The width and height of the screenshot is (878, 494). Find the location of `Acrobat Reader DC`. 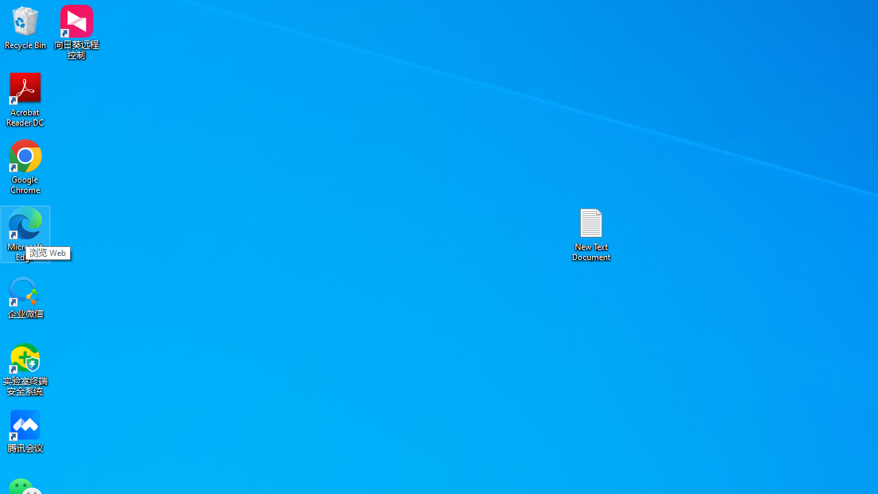

Acrobat Reader DC is located at coordinates (25, 99).